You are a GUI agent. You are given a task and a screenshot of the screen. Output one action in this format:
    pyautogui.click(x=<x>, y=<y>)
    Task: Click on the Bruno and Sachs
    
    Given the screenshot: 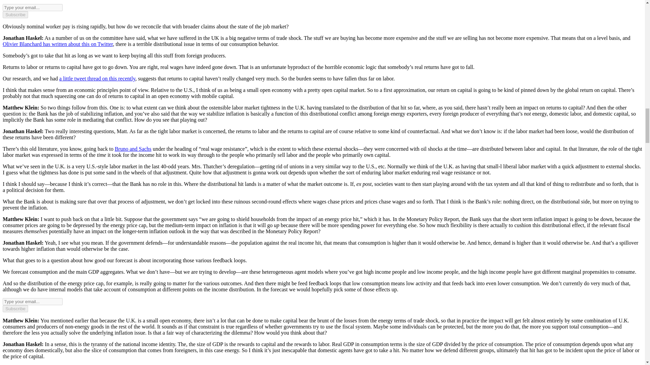 What is the action you would take?
    pyautogui.click(x=133, y=149)
    